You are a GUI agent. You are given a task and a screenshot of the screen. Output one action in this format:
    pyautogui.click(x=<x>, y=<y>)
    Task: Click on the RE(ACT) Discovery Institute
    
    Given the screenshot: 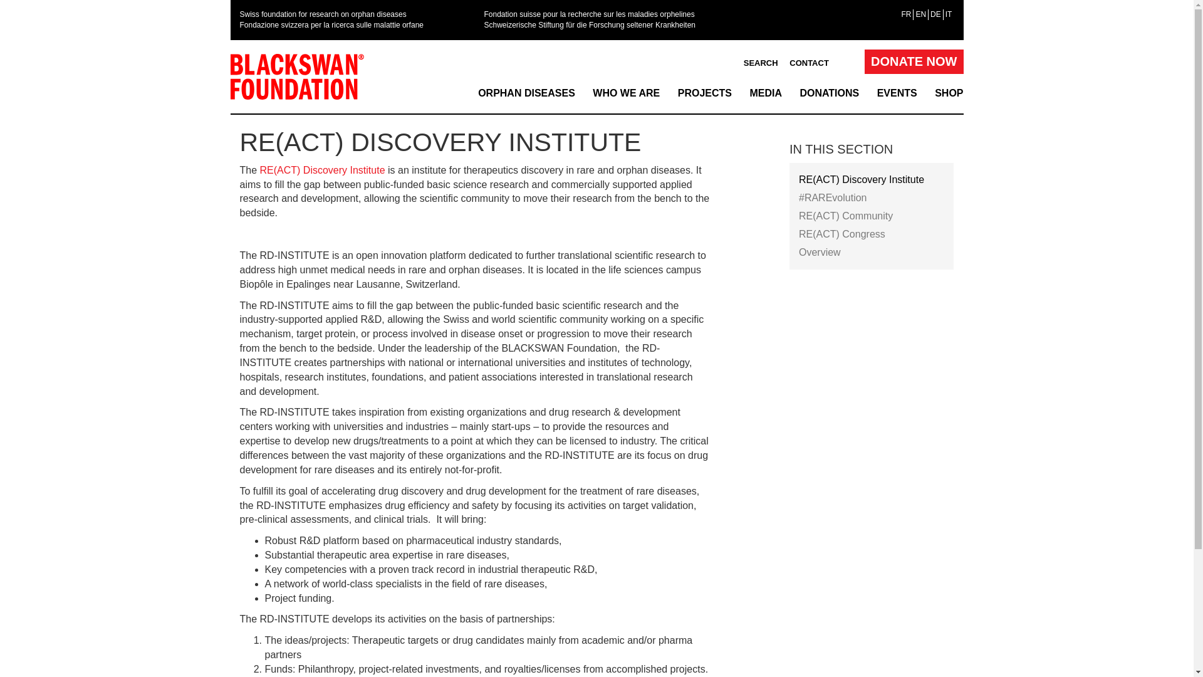 What is the action you would take?
    pyautogui.click(x=872, y=179)
    